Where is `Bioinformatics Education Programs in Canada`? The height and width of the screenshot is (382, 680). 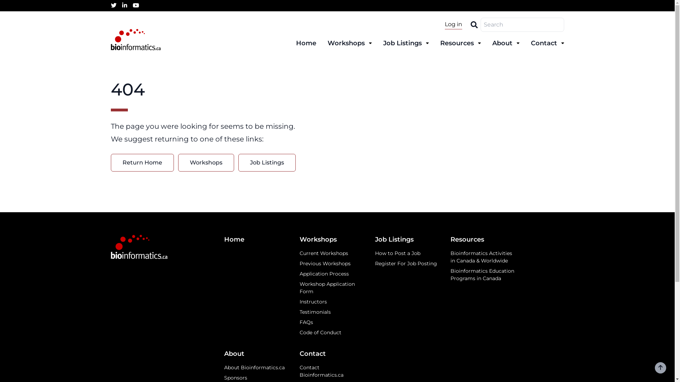 Bioinformatics Education Programs in Canada is located at coordinates (483, 275).